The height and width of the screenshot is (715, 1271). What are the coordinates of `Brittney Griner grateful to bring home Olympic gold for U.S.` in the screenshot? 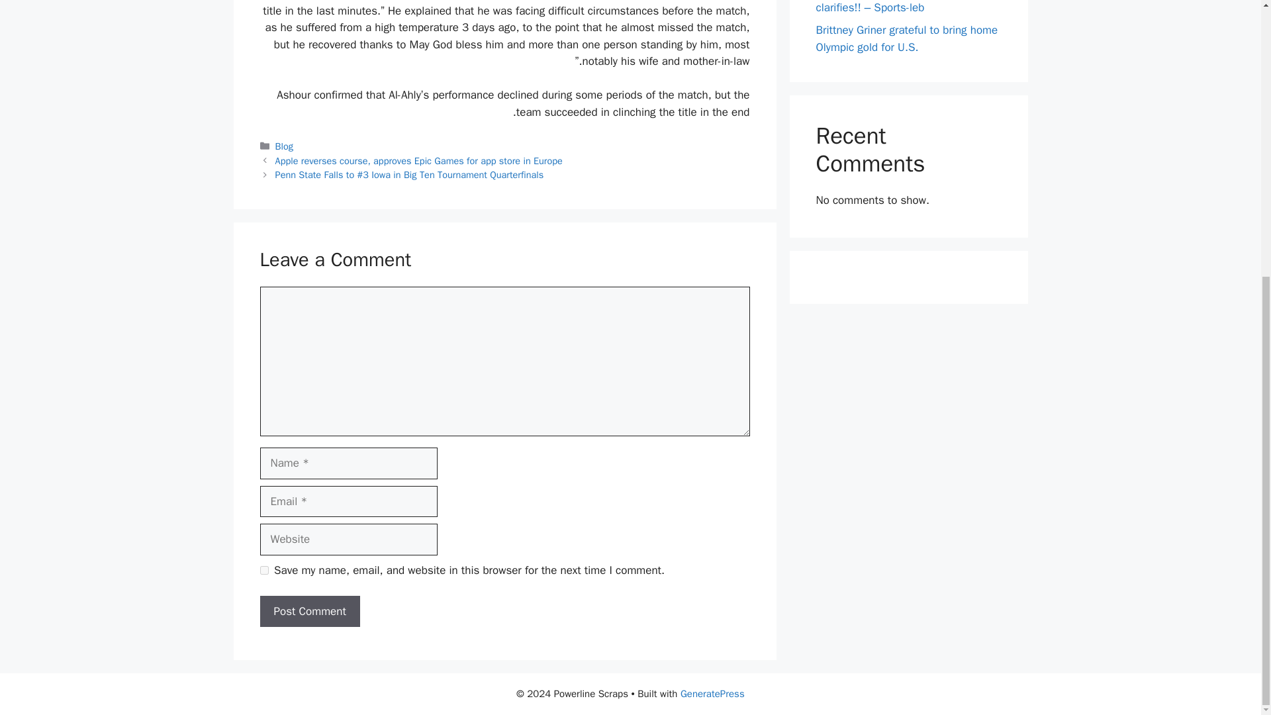 It's located at (907, 38).